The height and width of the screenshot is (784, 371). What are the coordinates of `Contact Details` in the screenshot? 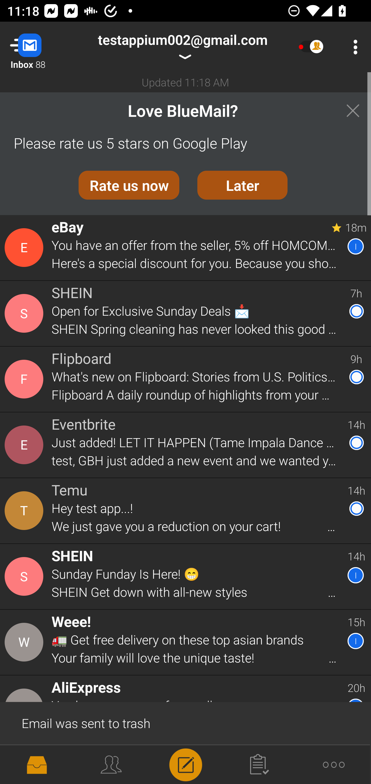 It's located at (25, 577).